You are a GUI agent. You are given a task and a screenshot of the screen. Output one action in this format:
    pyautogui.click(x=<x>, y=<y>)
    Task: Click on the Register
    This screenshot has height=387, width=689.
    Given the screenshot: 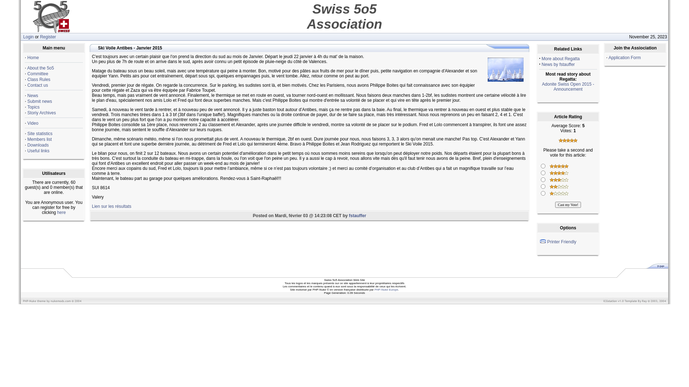 What is the action you would take?
    pyautogui.click(x=48, y=37)
    